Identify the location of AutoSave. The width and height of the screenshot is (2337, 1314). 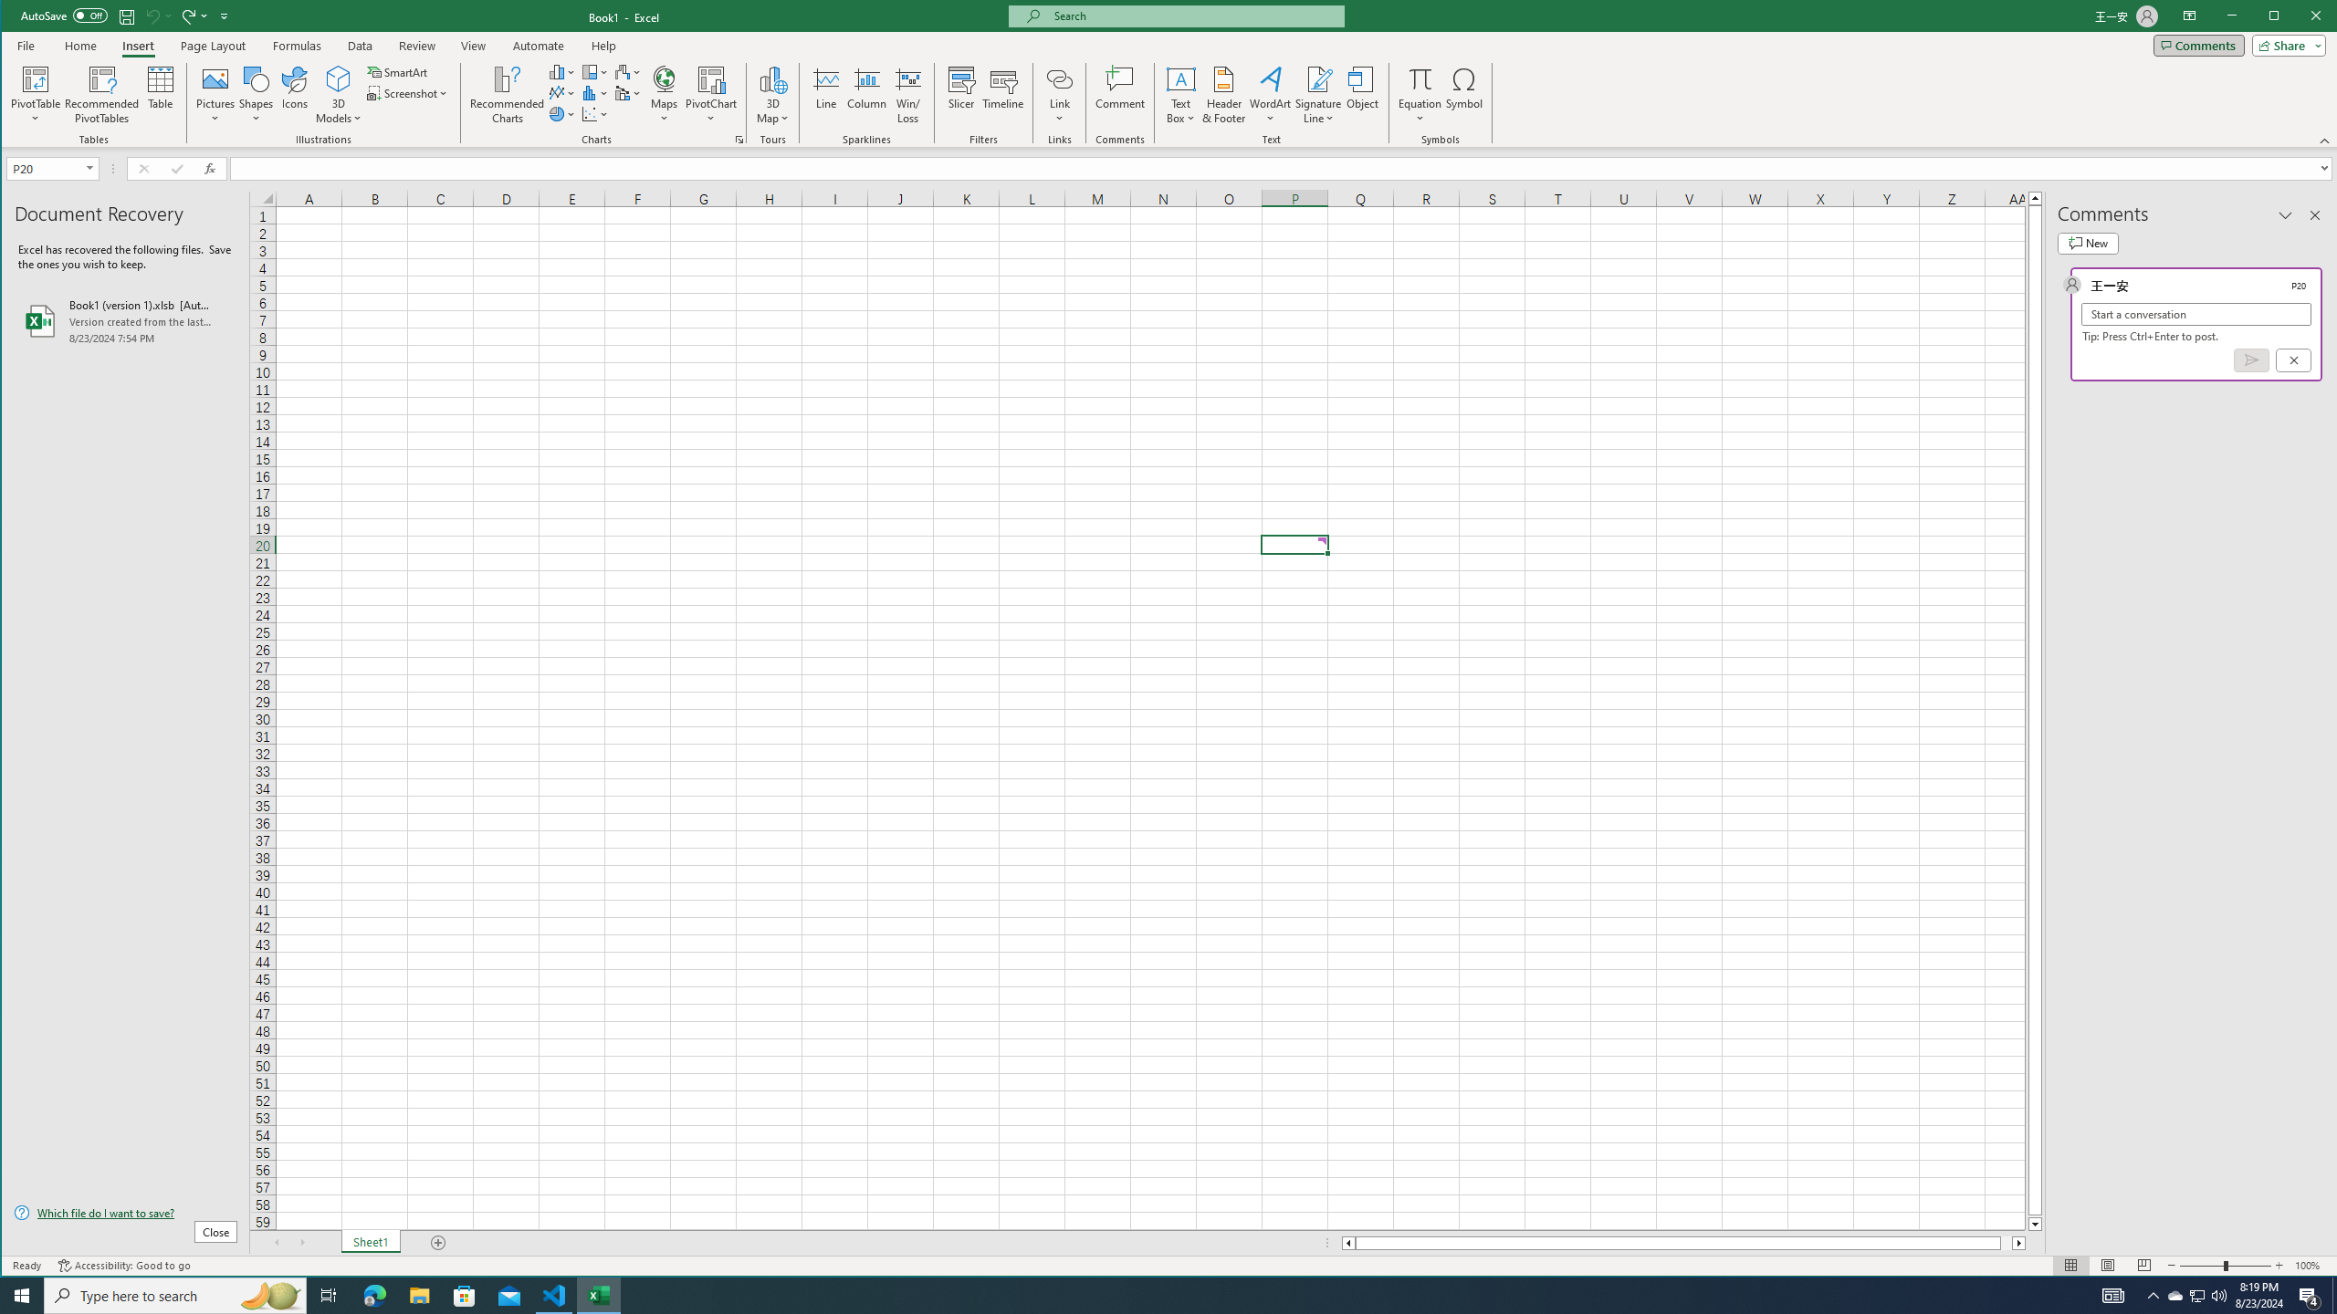
(665, 95).